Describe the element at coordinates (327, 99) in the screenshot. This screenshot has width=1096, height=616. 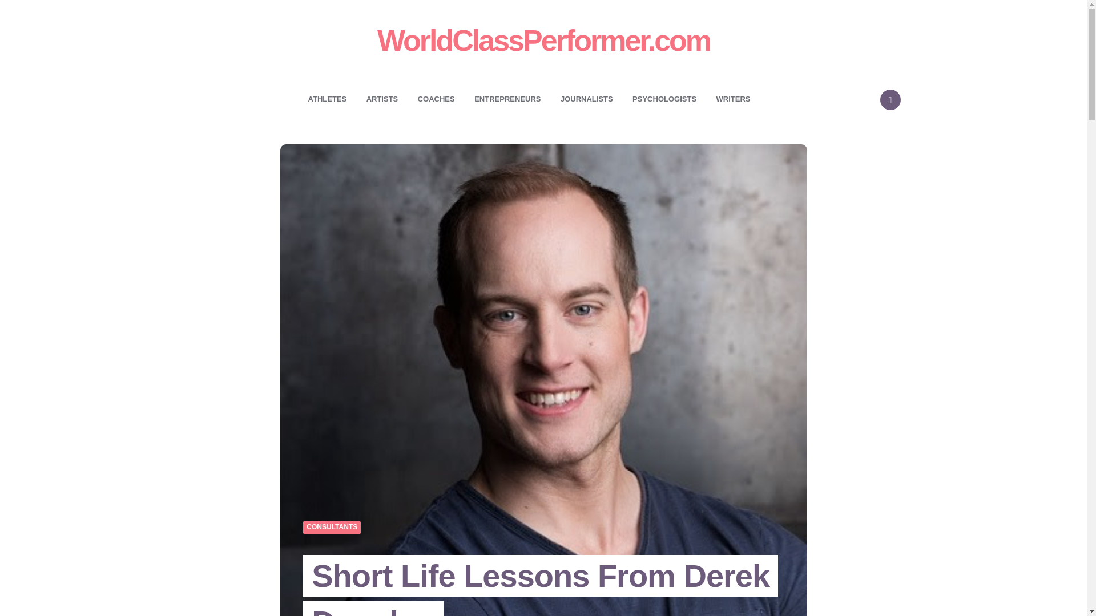
I see `ATHLETES` at that location.